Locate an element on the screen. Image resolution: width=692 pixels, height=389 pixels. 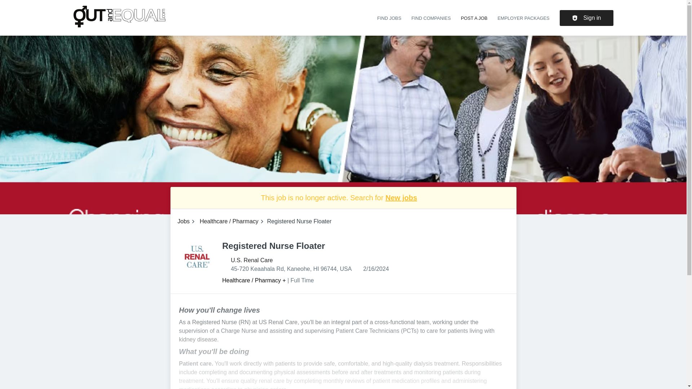
Sign in is located at coordinates (586, 18).